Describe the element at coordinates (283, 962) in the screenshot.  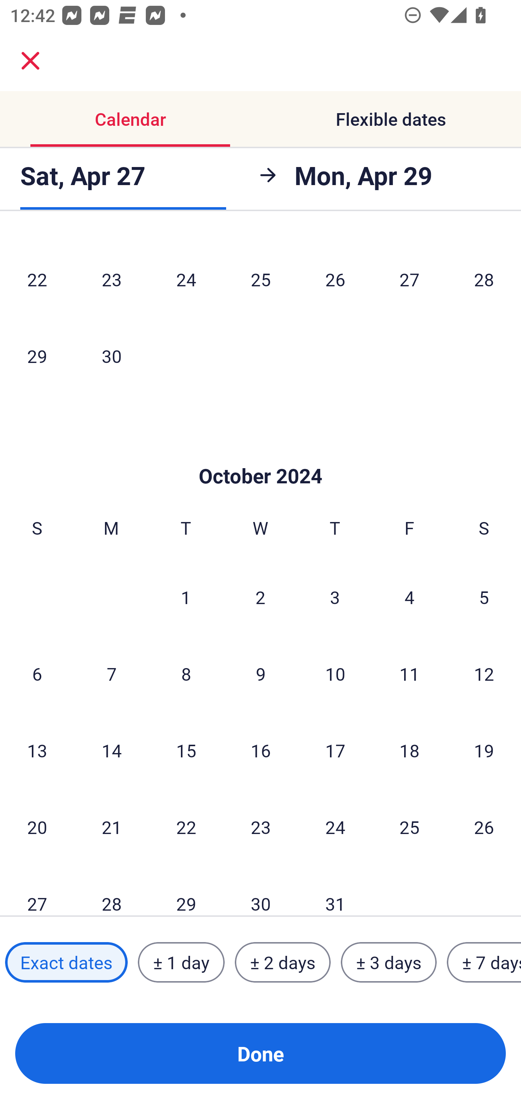
I see `± 2 days` at that location.